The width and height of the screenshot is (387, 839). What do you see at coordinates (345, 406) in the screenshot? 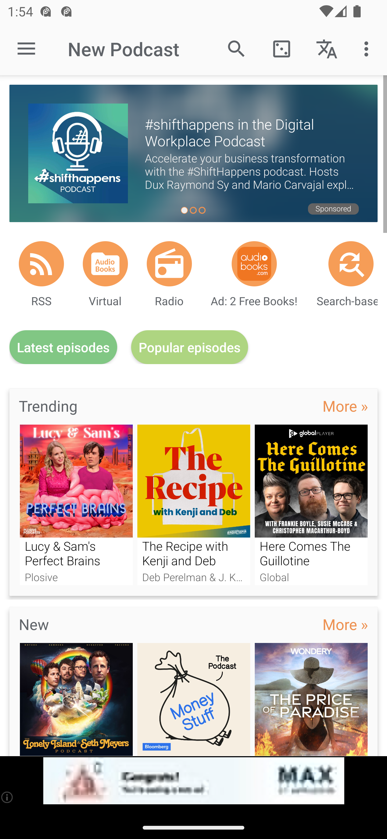
I see `More »` at bounding box center [345, 406].